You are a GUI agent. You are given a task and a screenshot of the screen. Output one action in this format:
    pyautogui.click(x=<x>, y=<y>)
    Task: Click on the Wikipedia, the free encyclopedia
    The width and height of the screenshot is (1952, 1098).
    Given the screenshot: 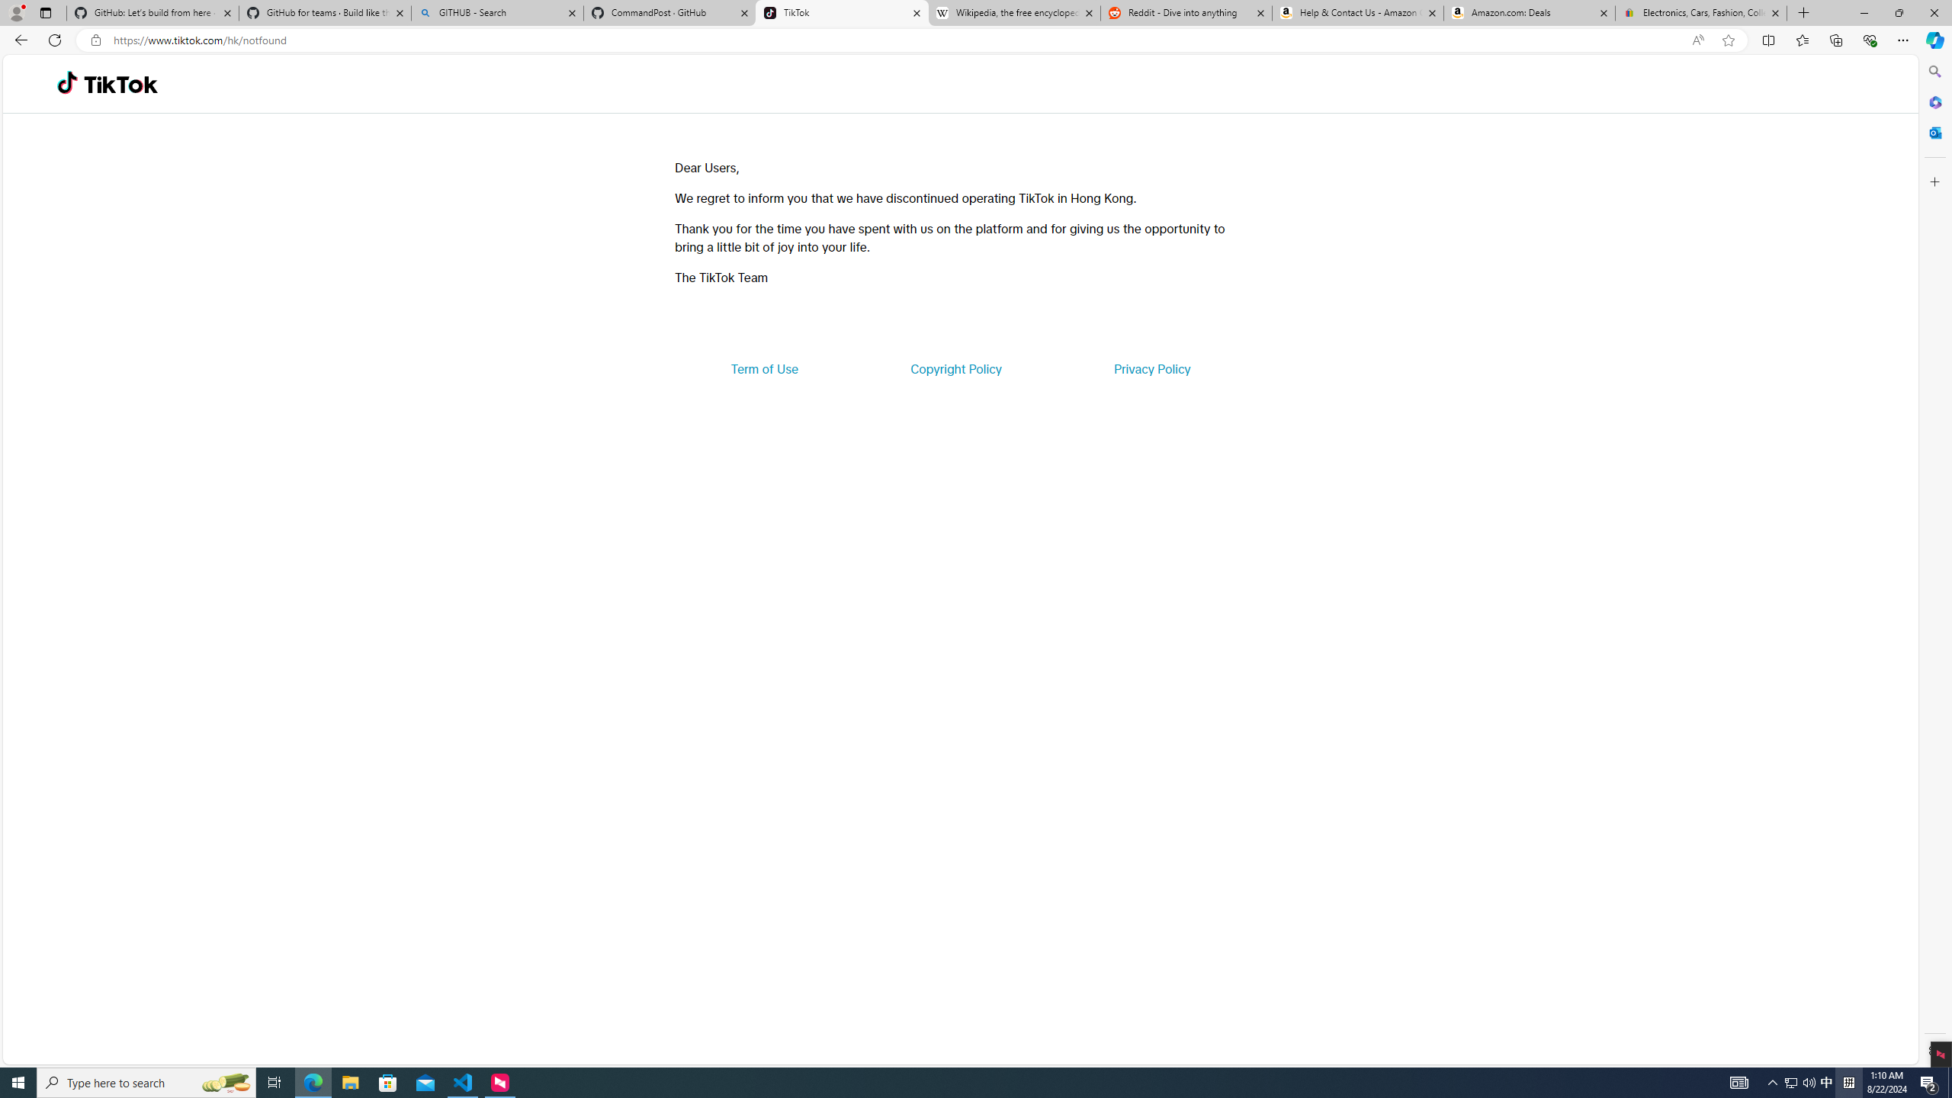 What is the action you would take?
    pyautogui.click(x=1014, y=13)
    